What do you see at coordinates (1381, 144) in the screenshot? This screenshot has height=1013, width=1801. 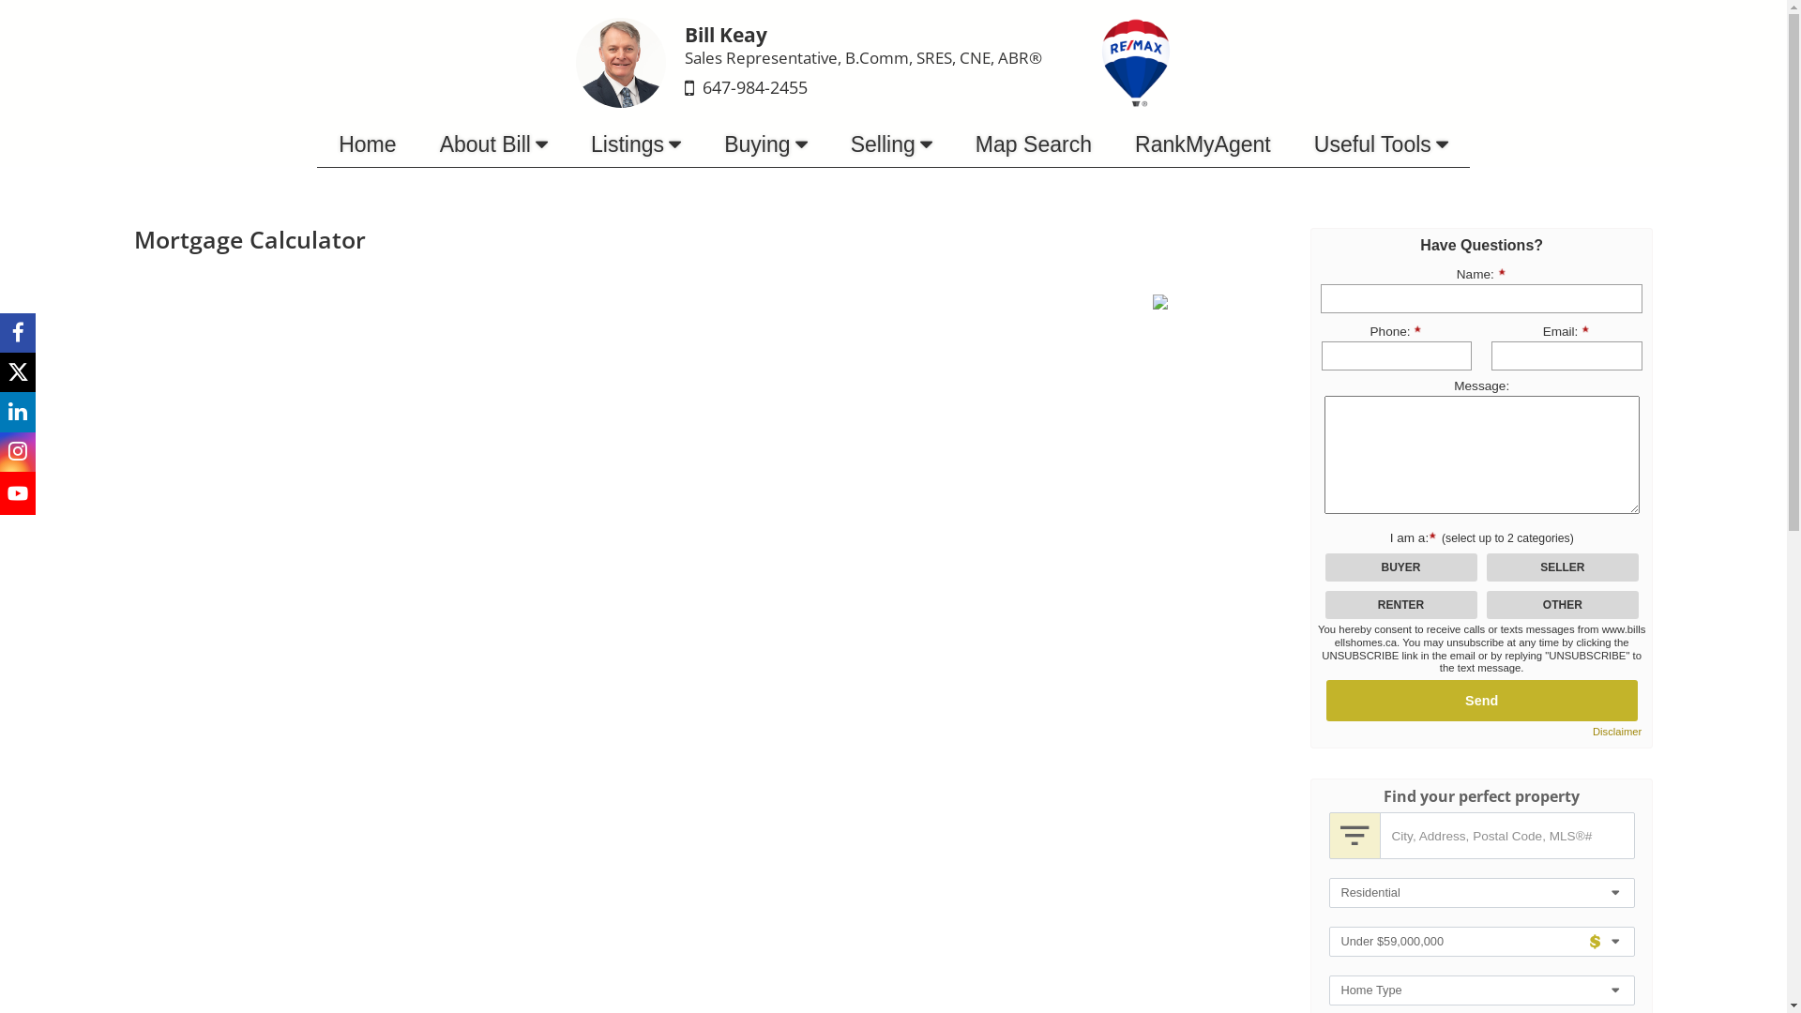 I see `Useful Tools` at bounding box center [1381, 144].